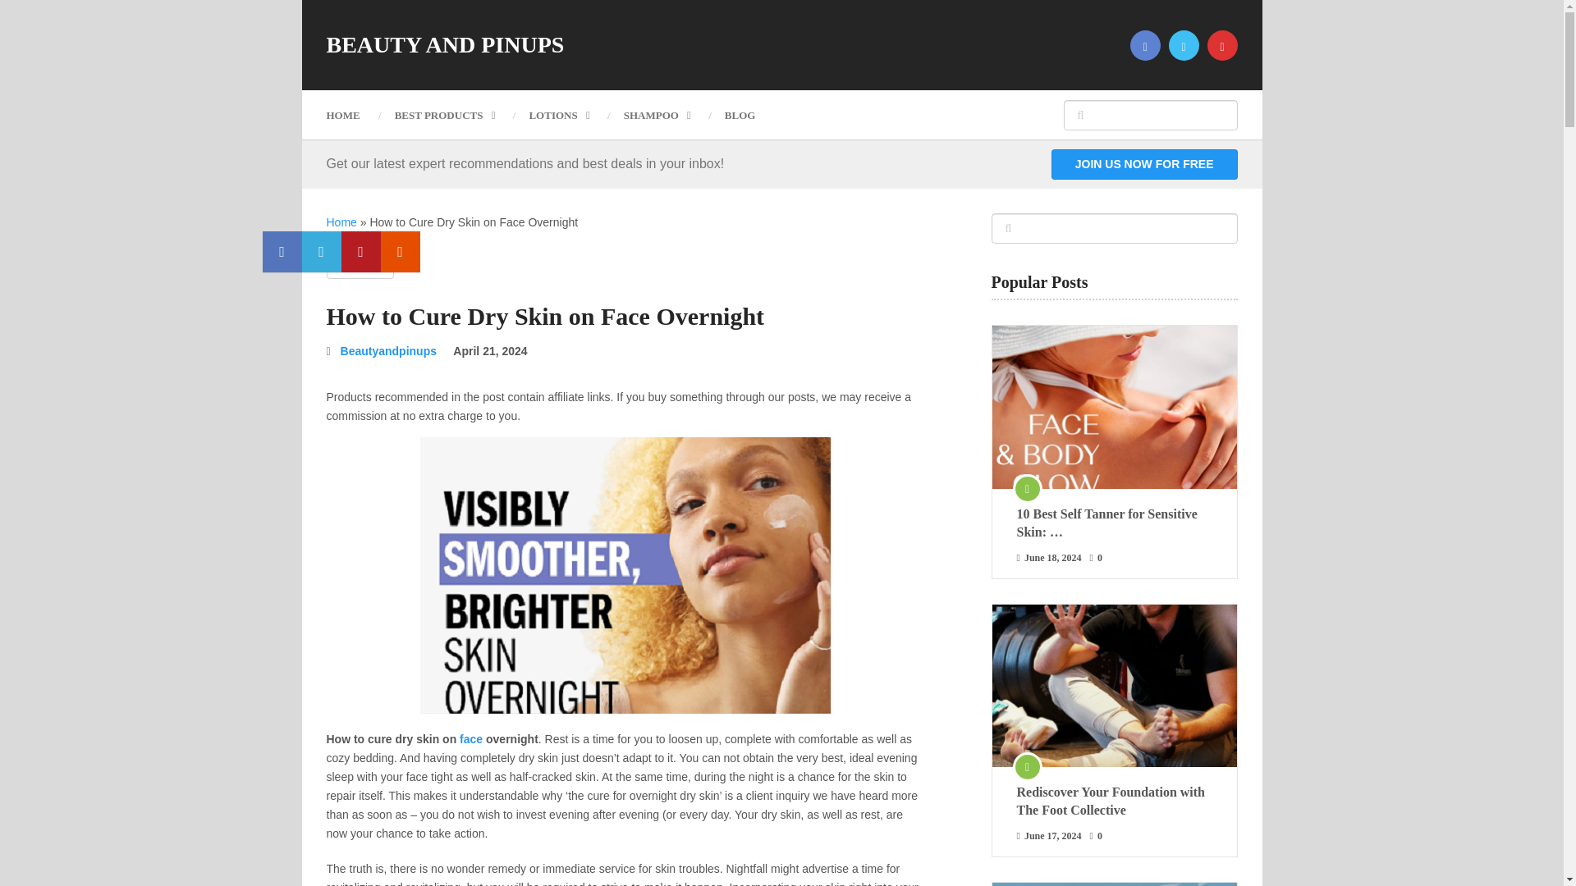 The width and height of the screenshot is (1576, 886). I want to click on BEST PRODUCTS, so click(445, 115).